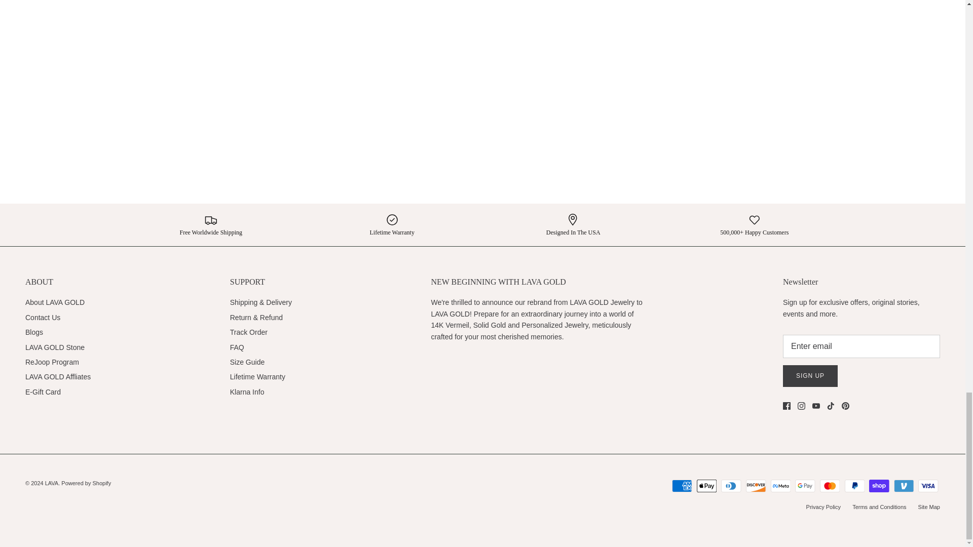 This screenshot has height=547, width=973. Describe the element at coordinates (756, 486) in the screenshot. I see `Discover` at that location.